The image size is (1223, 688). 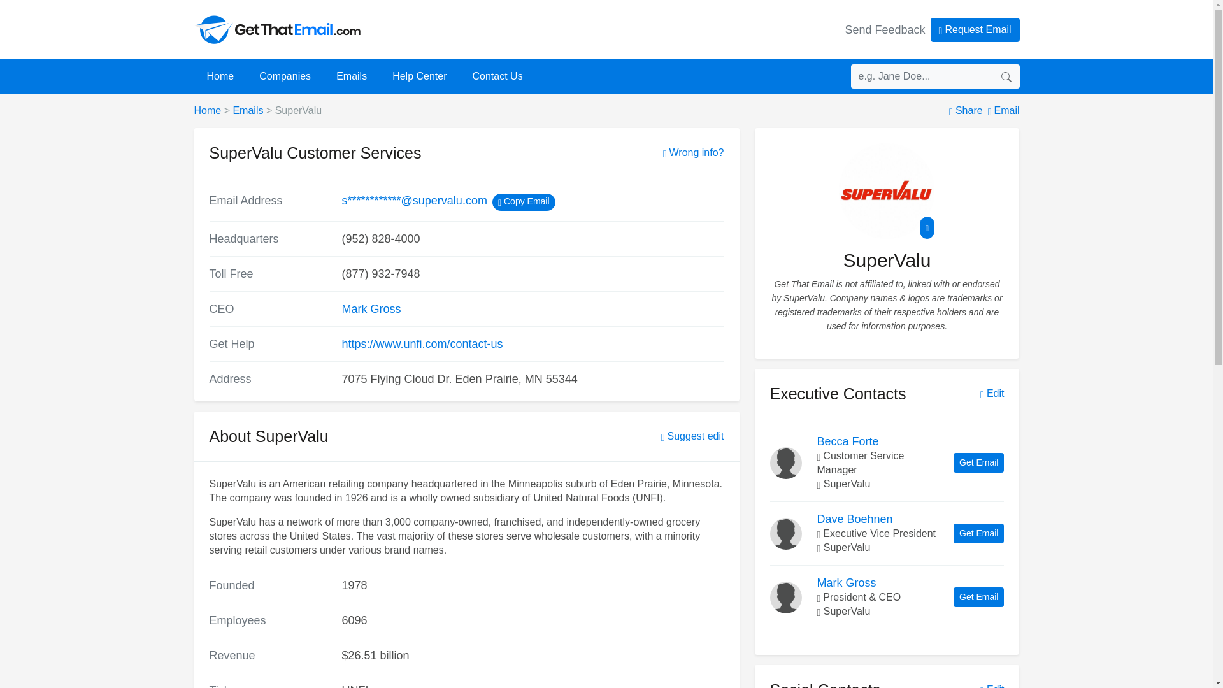 What do you see at coordinates (220, 76) in the screenshot?
I see `Home` at bounding box center [220, 76].